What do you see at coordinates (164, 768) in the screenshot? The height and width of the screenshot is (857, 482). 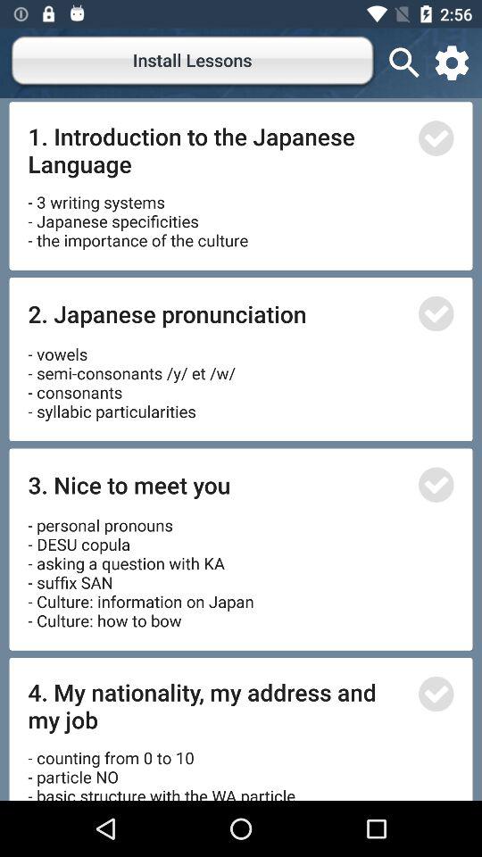 I see `press the counting from 0 item` at bounding box center [164, 768].